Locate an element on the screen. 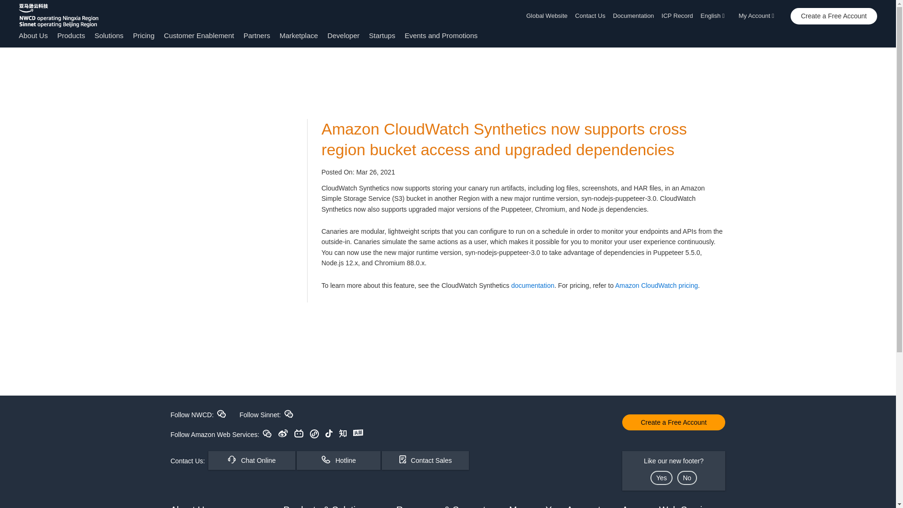 The image size is (903, 508). SinaWeiBo is located at coordinates (283, 433).